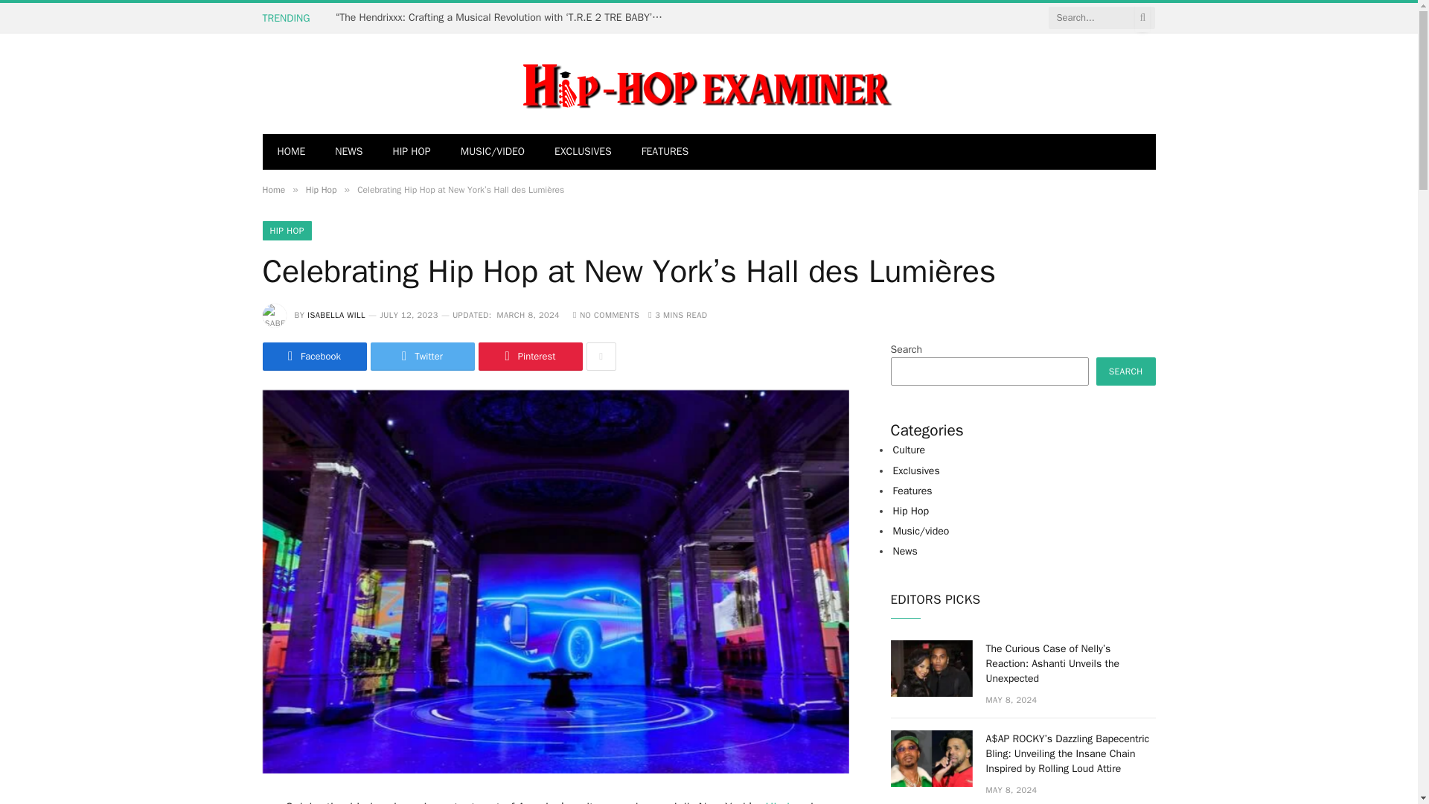 This screenshot has height=804, width=1429. What do you see at coordinates (422, 356) in the screenshot?
I see `Twitter` at bounding box center [422, 356].